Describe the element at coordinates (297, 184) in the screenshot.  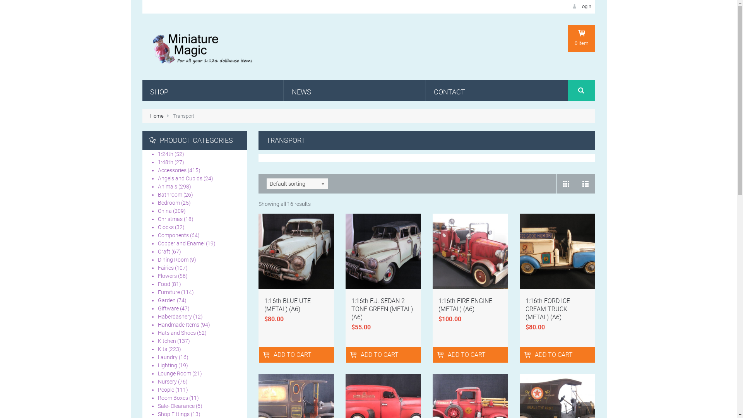
I see `Default sorting` at that location.